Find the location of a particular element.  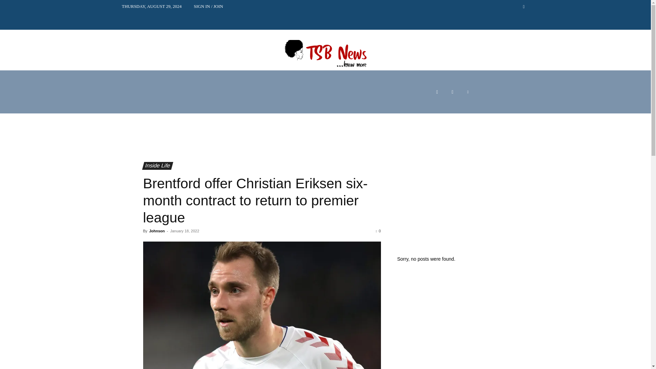

Twitter is located at coordinates (467, 92).